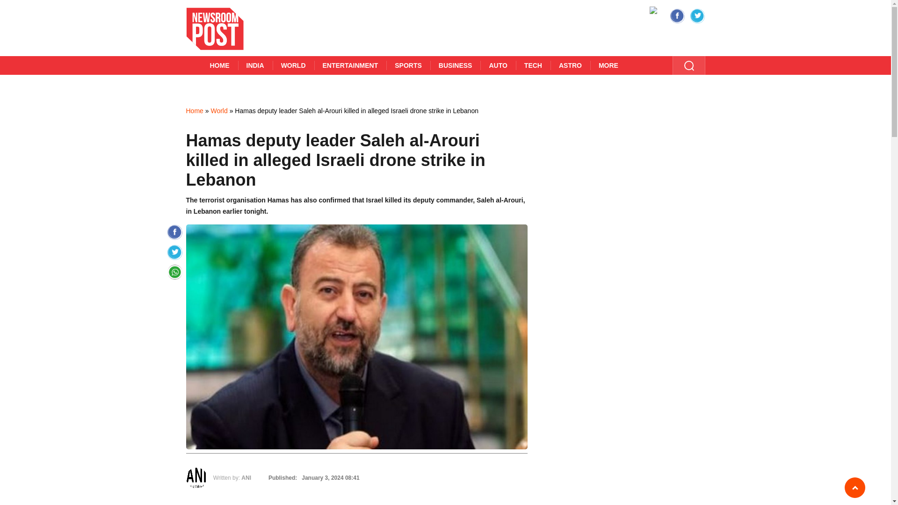  What do you see at coordinates (570, 65) in the screenshot?
I see `ASTRO` at bounding box center [570, 65].